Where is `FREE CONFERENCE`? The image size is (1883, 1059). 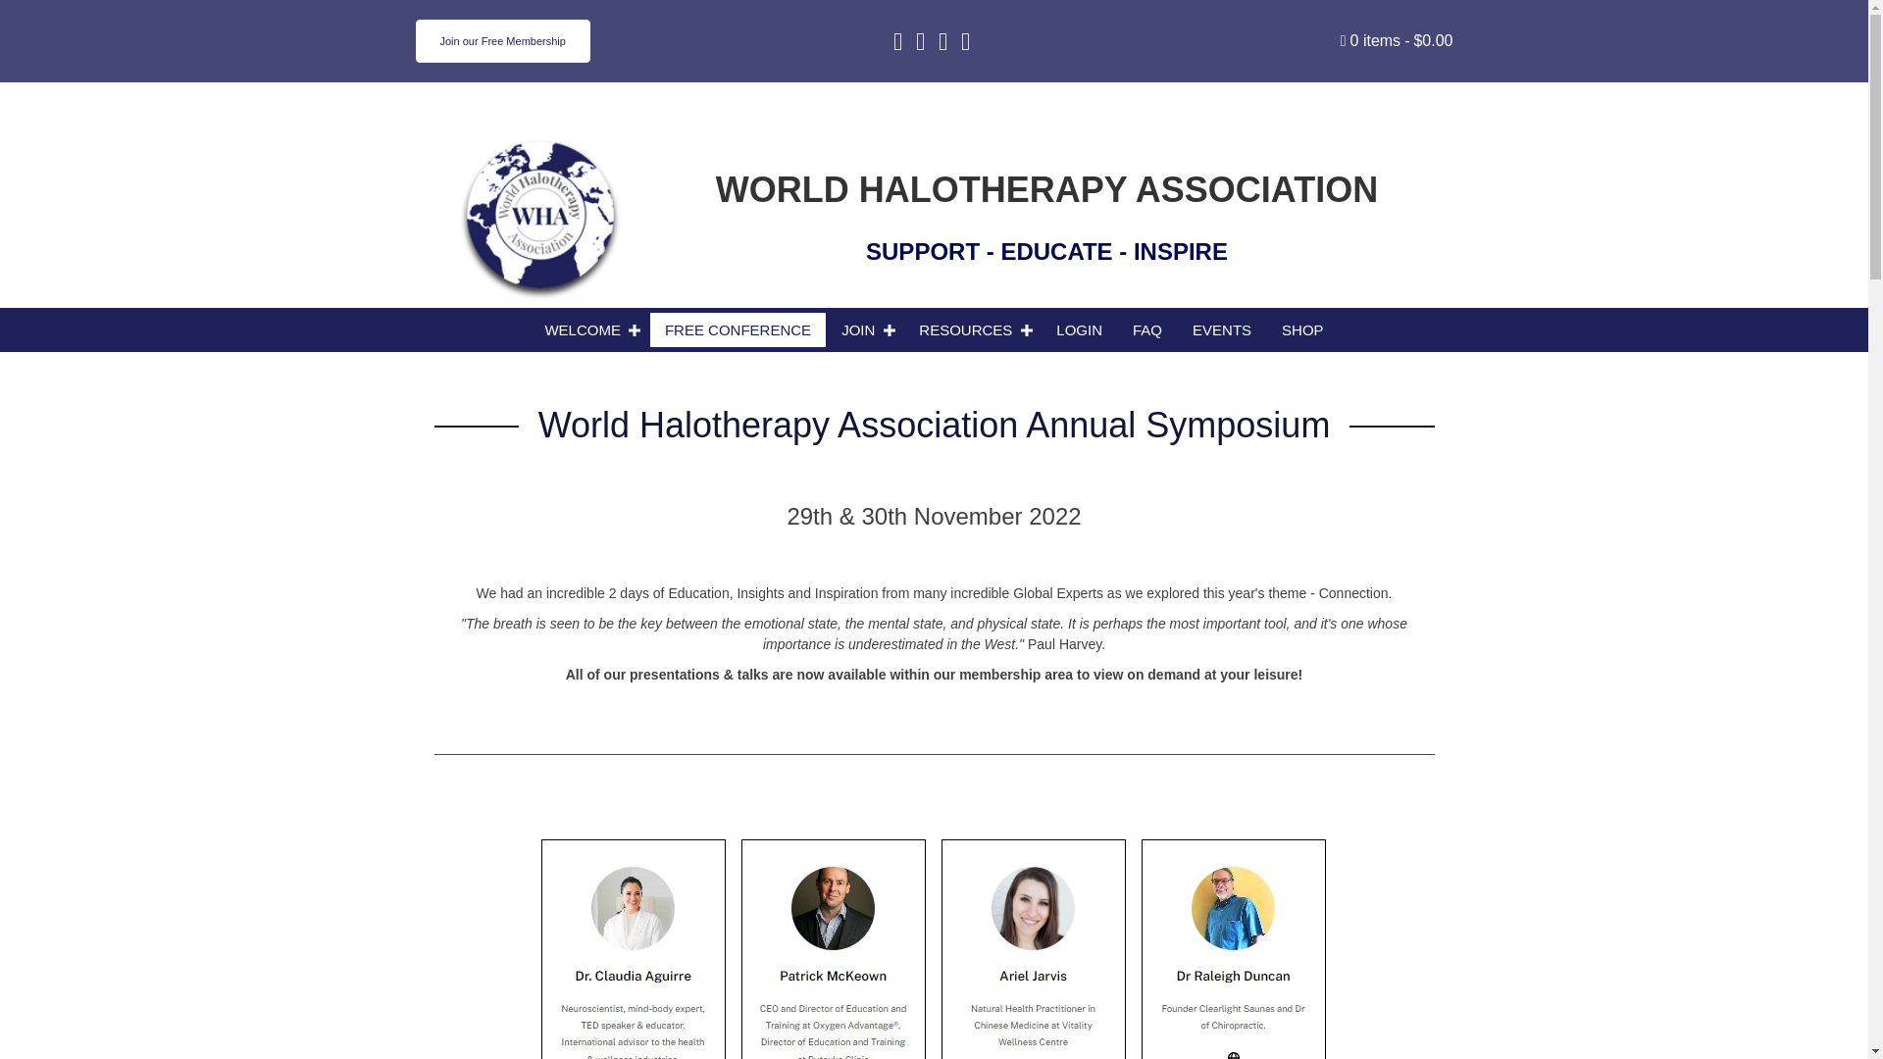 FREE CONFERENCE is located at coordinates (738, 329).